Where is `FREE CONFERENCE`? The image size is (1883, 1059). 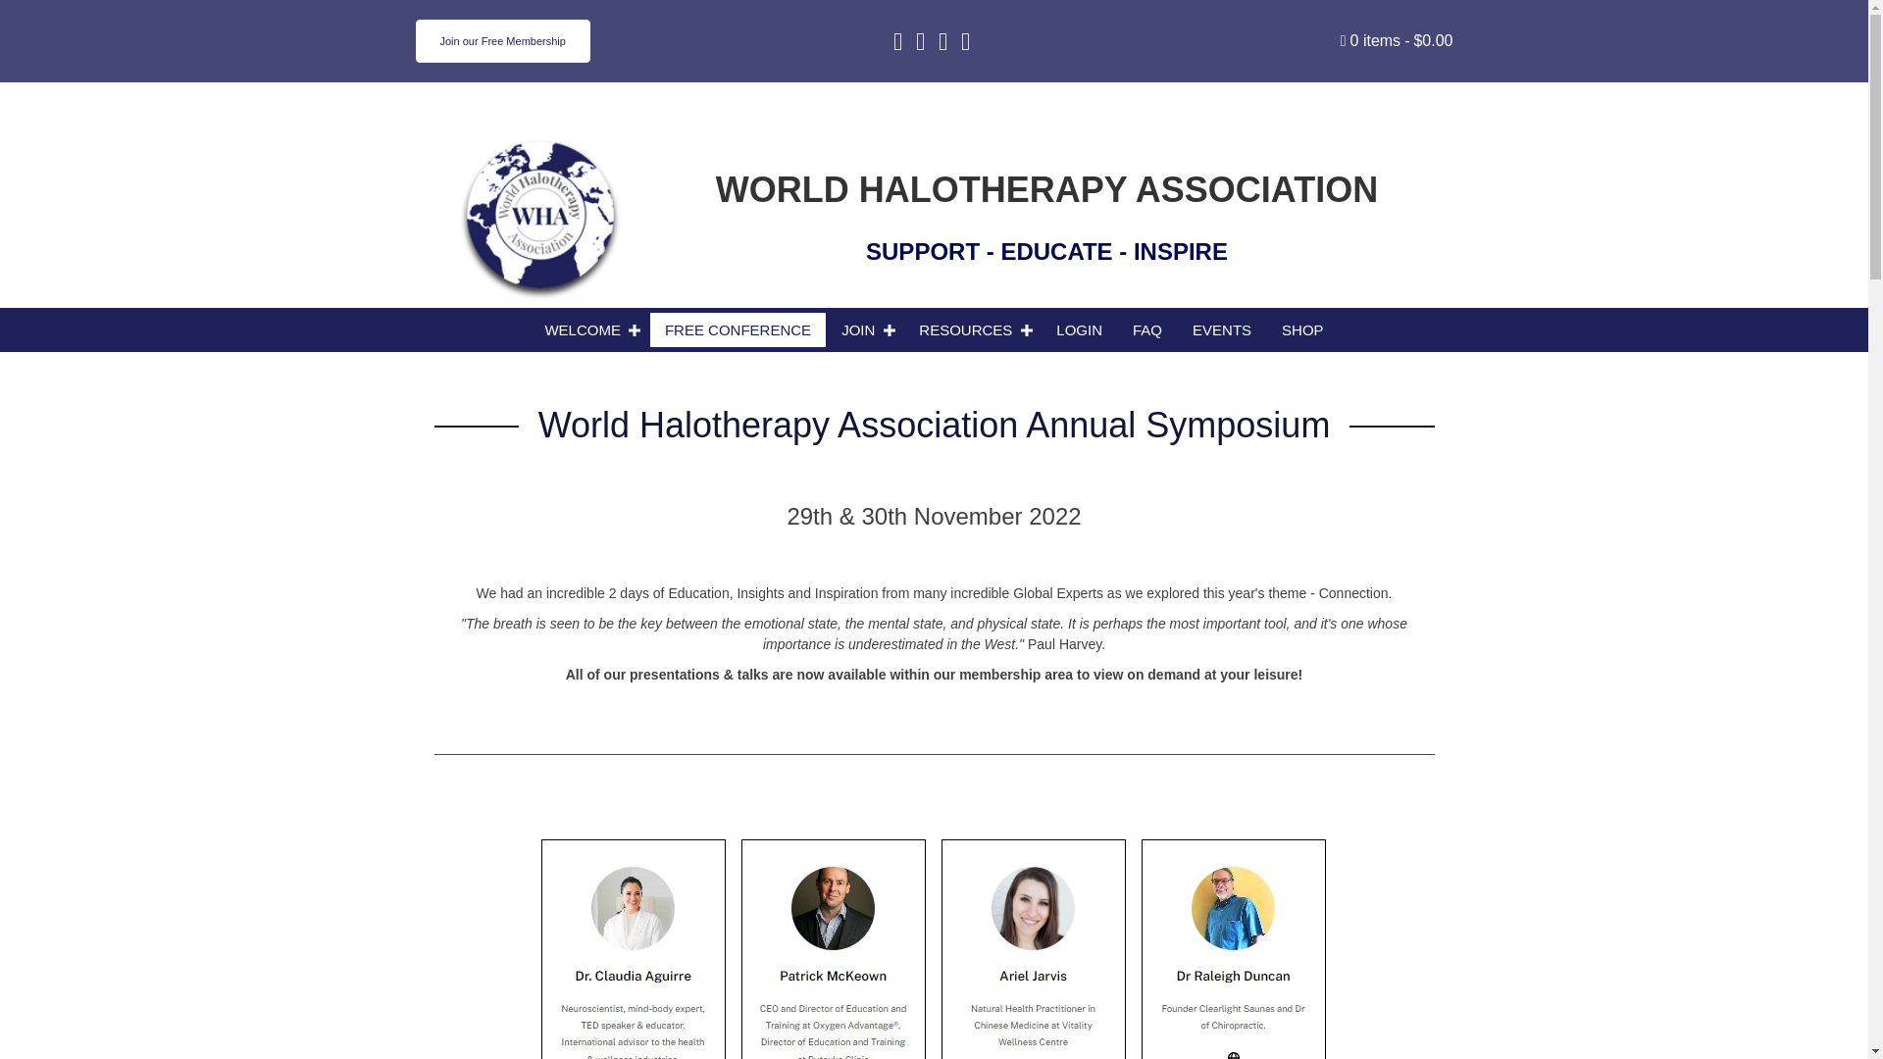 FREE CONFERENCE is located at coordinates (738, 329).